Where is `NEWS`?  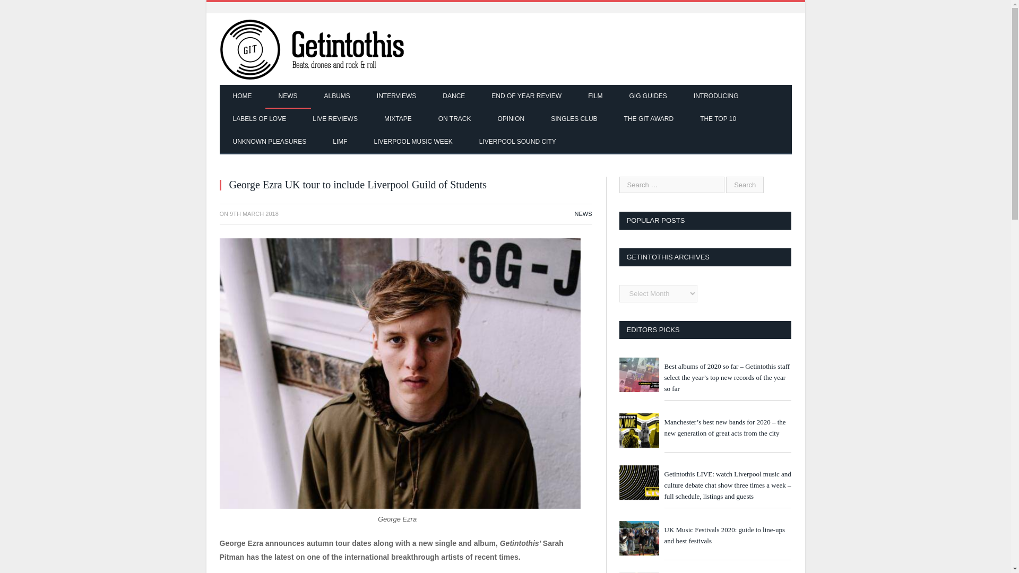 NEWS is located at coordinates (583, 214).